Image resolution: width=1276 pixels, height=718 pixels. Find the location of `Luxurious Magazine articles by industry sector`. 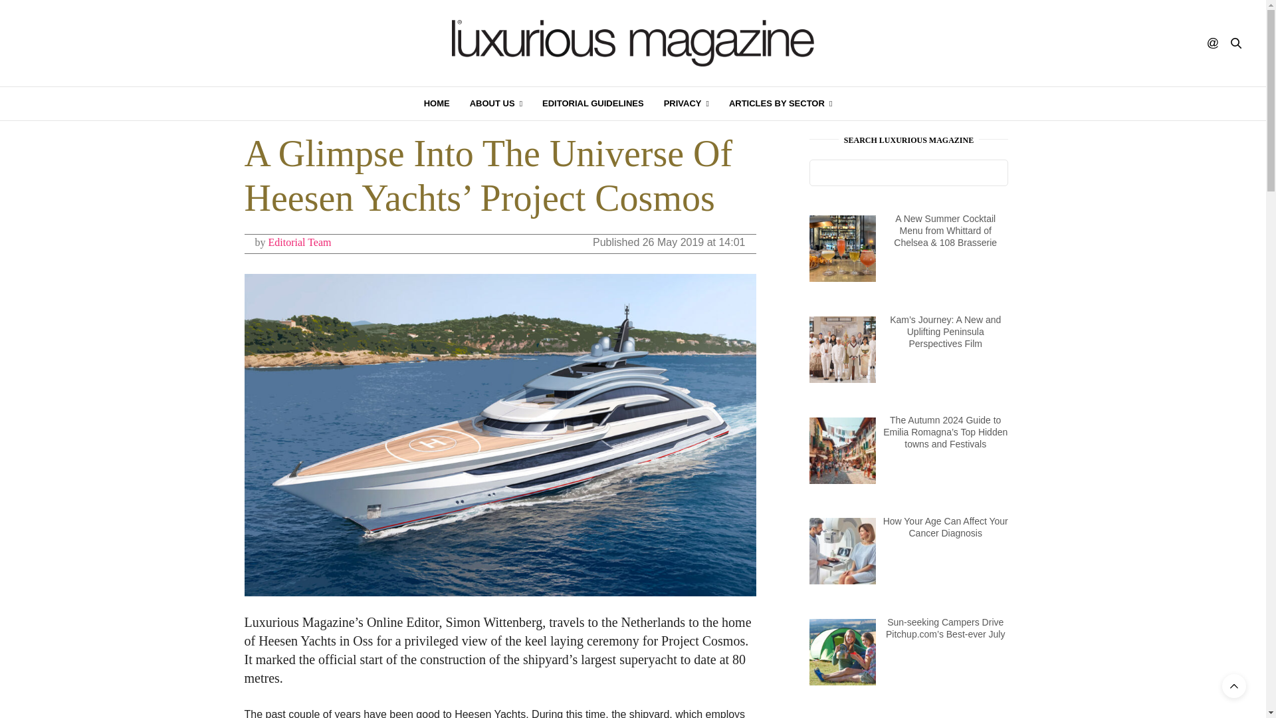

Luxurious Magazine articles by industry sector is located at coordinates (780, 104).